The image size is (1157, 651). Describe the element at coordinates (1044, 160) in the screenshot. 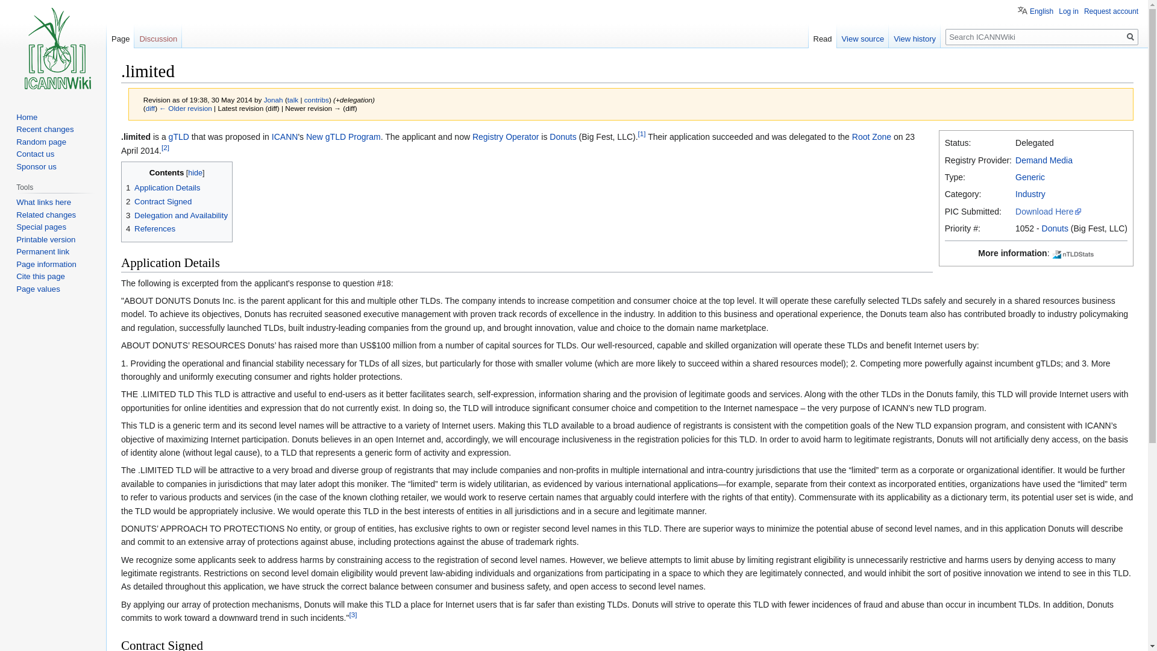

I see `Demand Media` at that location.